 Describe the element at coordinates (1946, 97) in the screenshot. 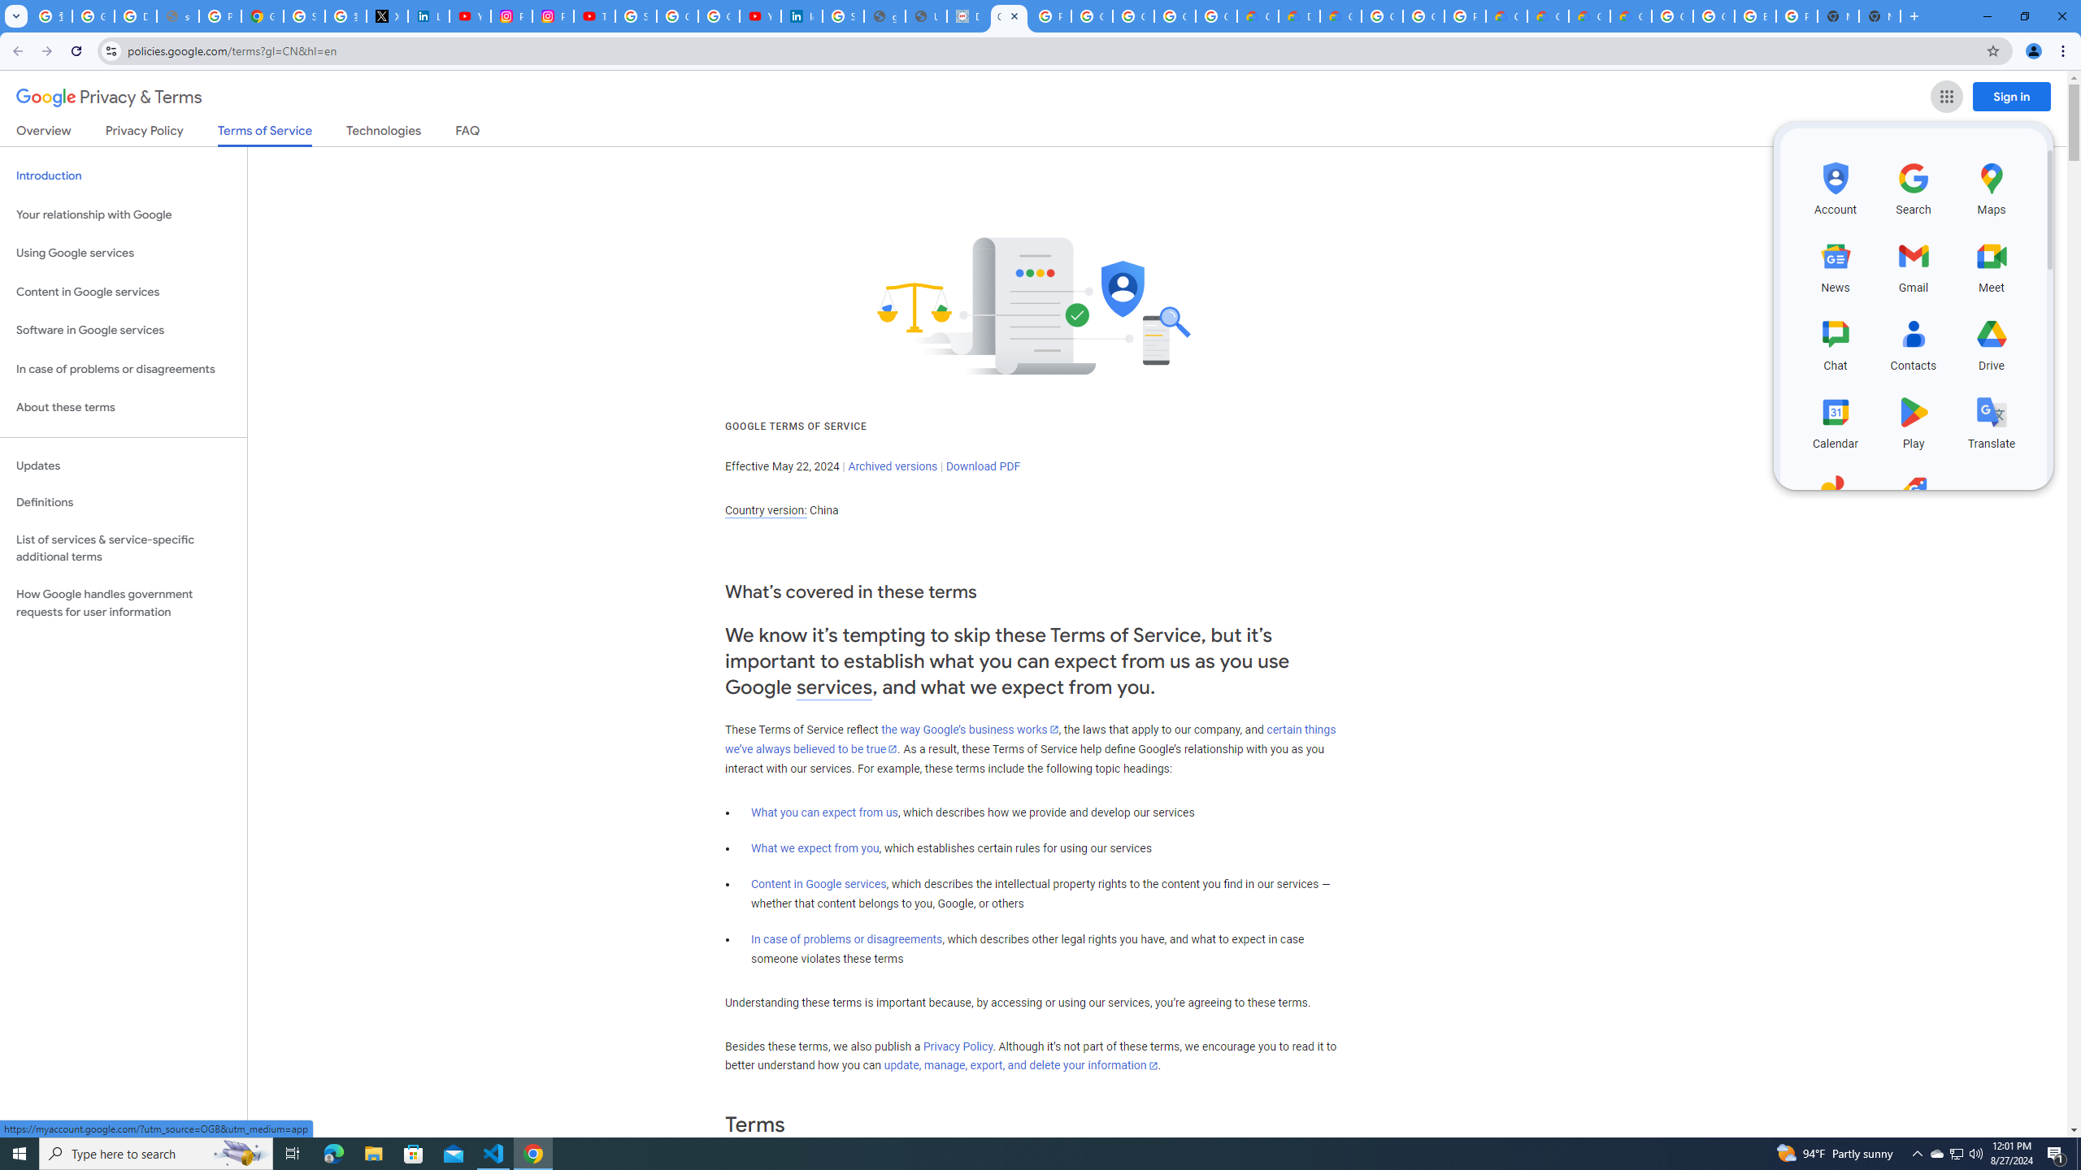

I see `Google apps` at that location.